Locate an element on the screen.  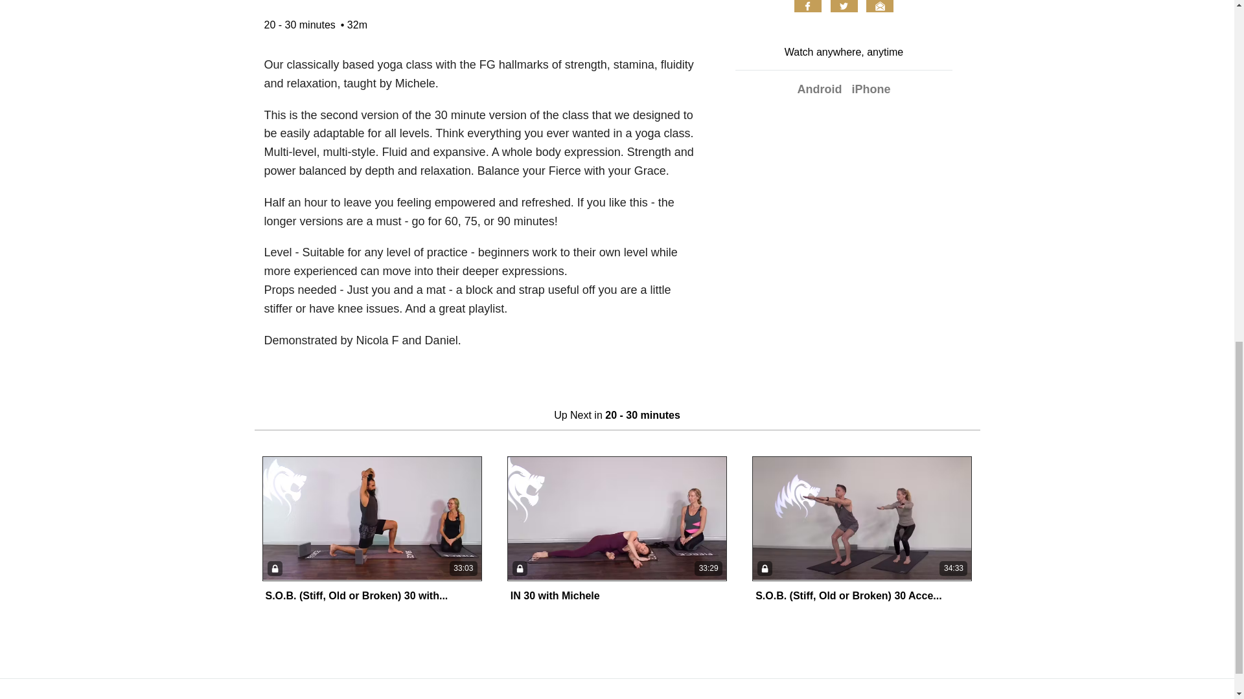
Visit fiercegrace.com is located at coordinates (62, 698).